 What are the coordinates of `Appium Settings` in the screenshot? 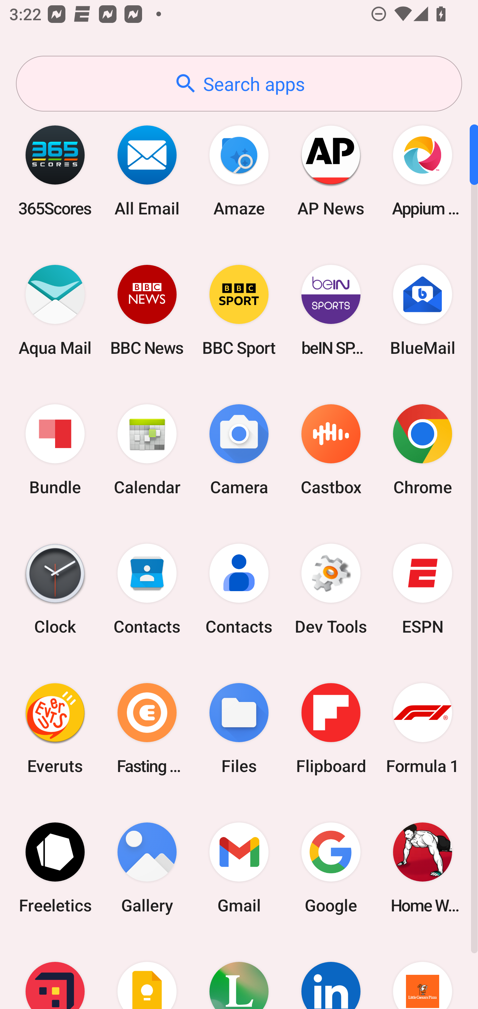 It's located at (423, 171).